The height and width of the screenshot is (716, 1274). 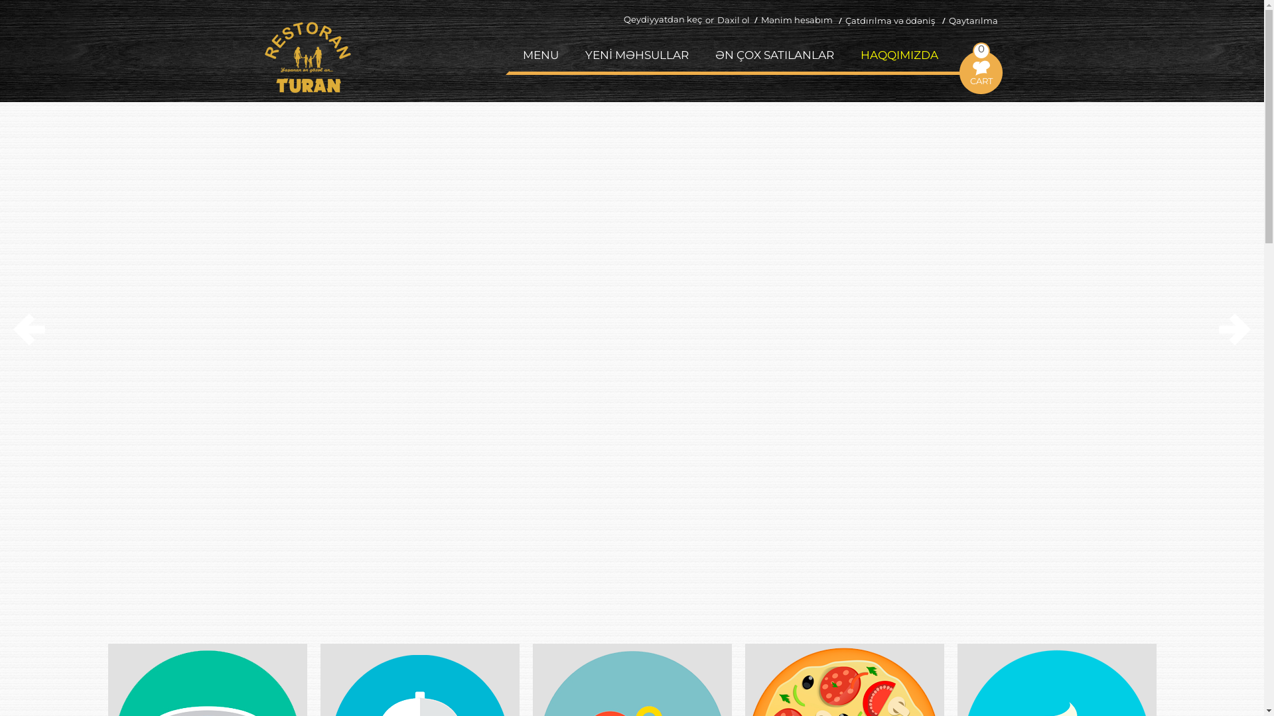 What do you see at coordinates (730, 20) in the screenshot?
I see `Daxil ol` at bounding box center [730, 20].